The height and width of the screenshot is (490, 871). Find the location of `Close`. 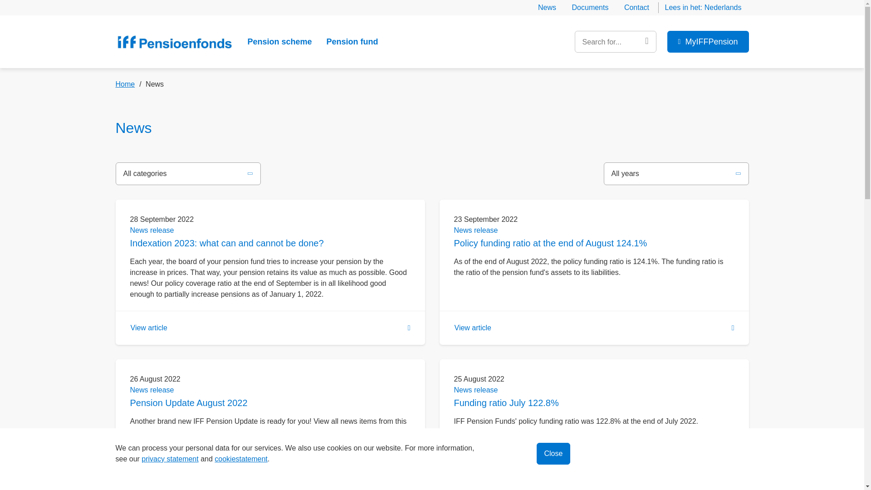

Close is located at coordinates (553, 454).